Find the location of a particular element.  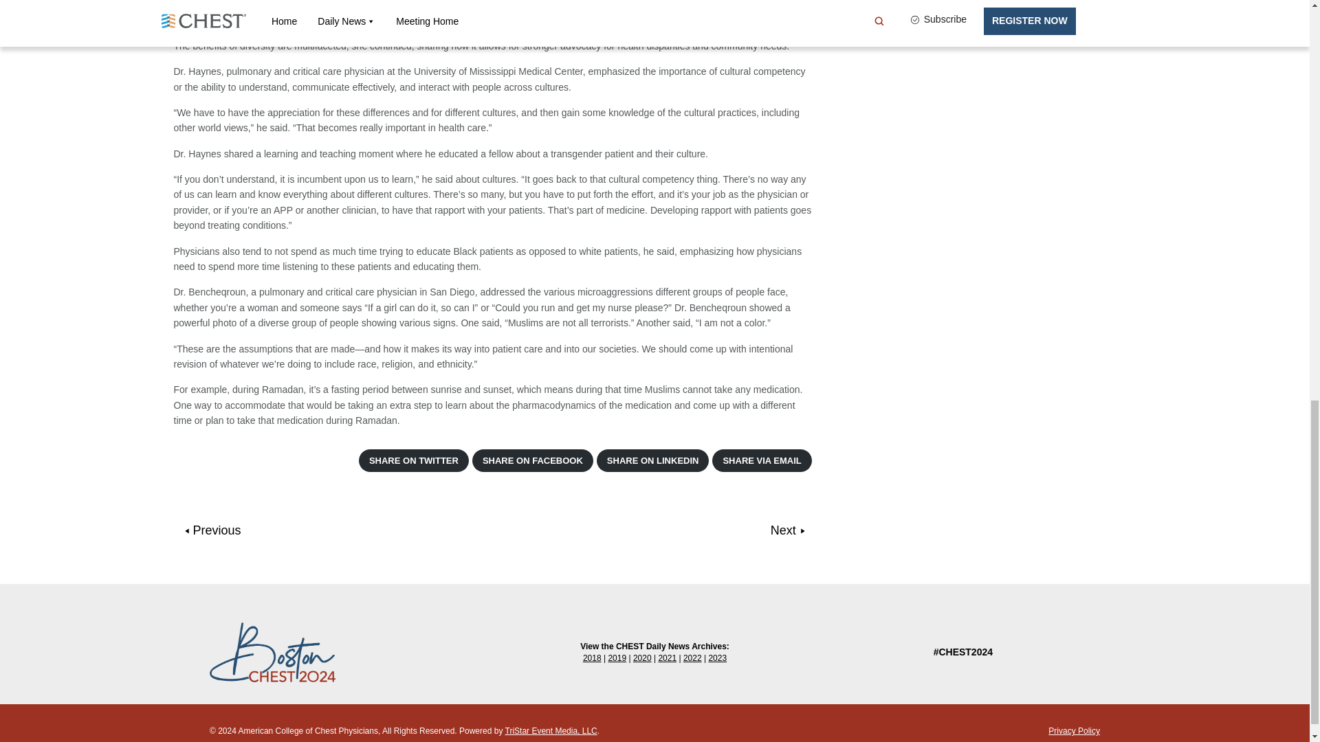

SHARE ON FACEBOOK is located at coordinates (532, 460).